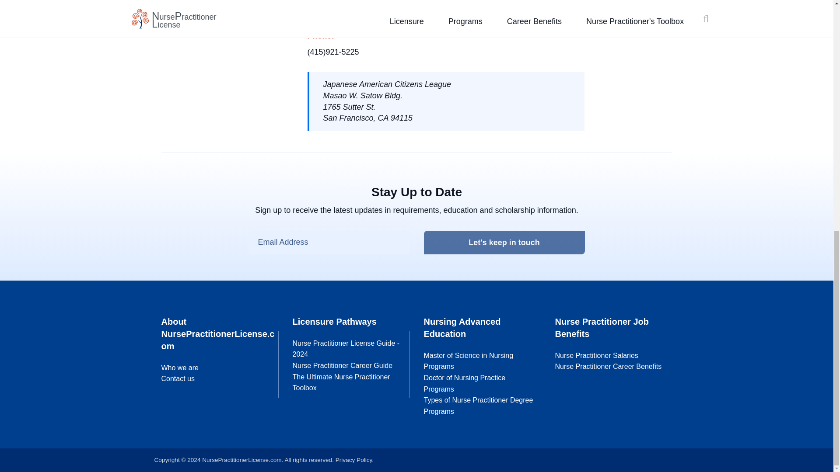 The height and width of the screenshot is (472, 840). What do you see at coordinates (468, 361) in the screenshot?
I see `Master of Science in Nursing Programs` at bounding box center [468, 361].